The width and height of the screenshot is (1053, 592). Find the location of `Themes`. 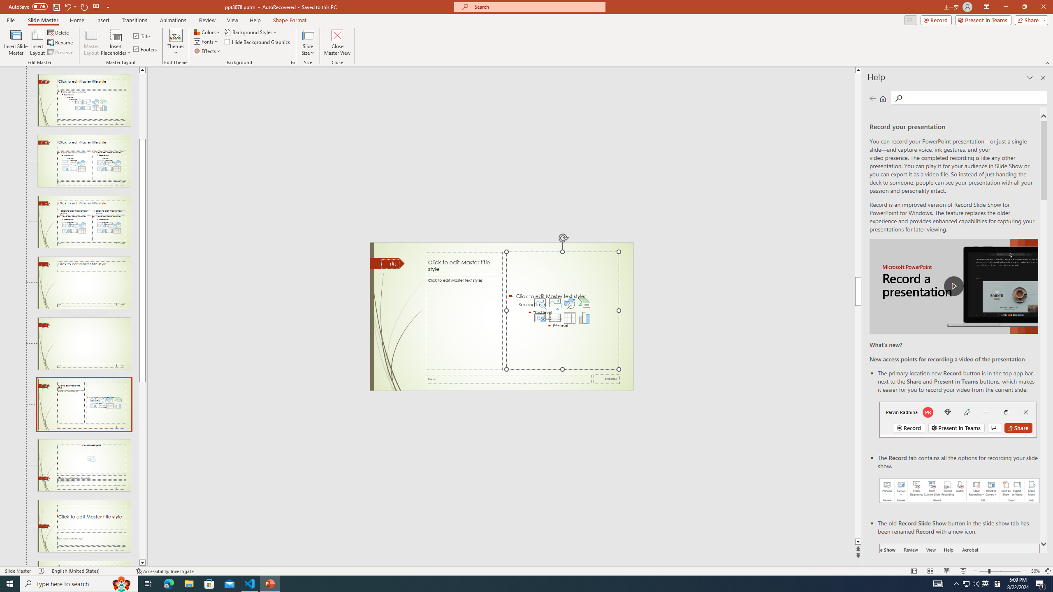

Themes is located at coordinates (176, 42).